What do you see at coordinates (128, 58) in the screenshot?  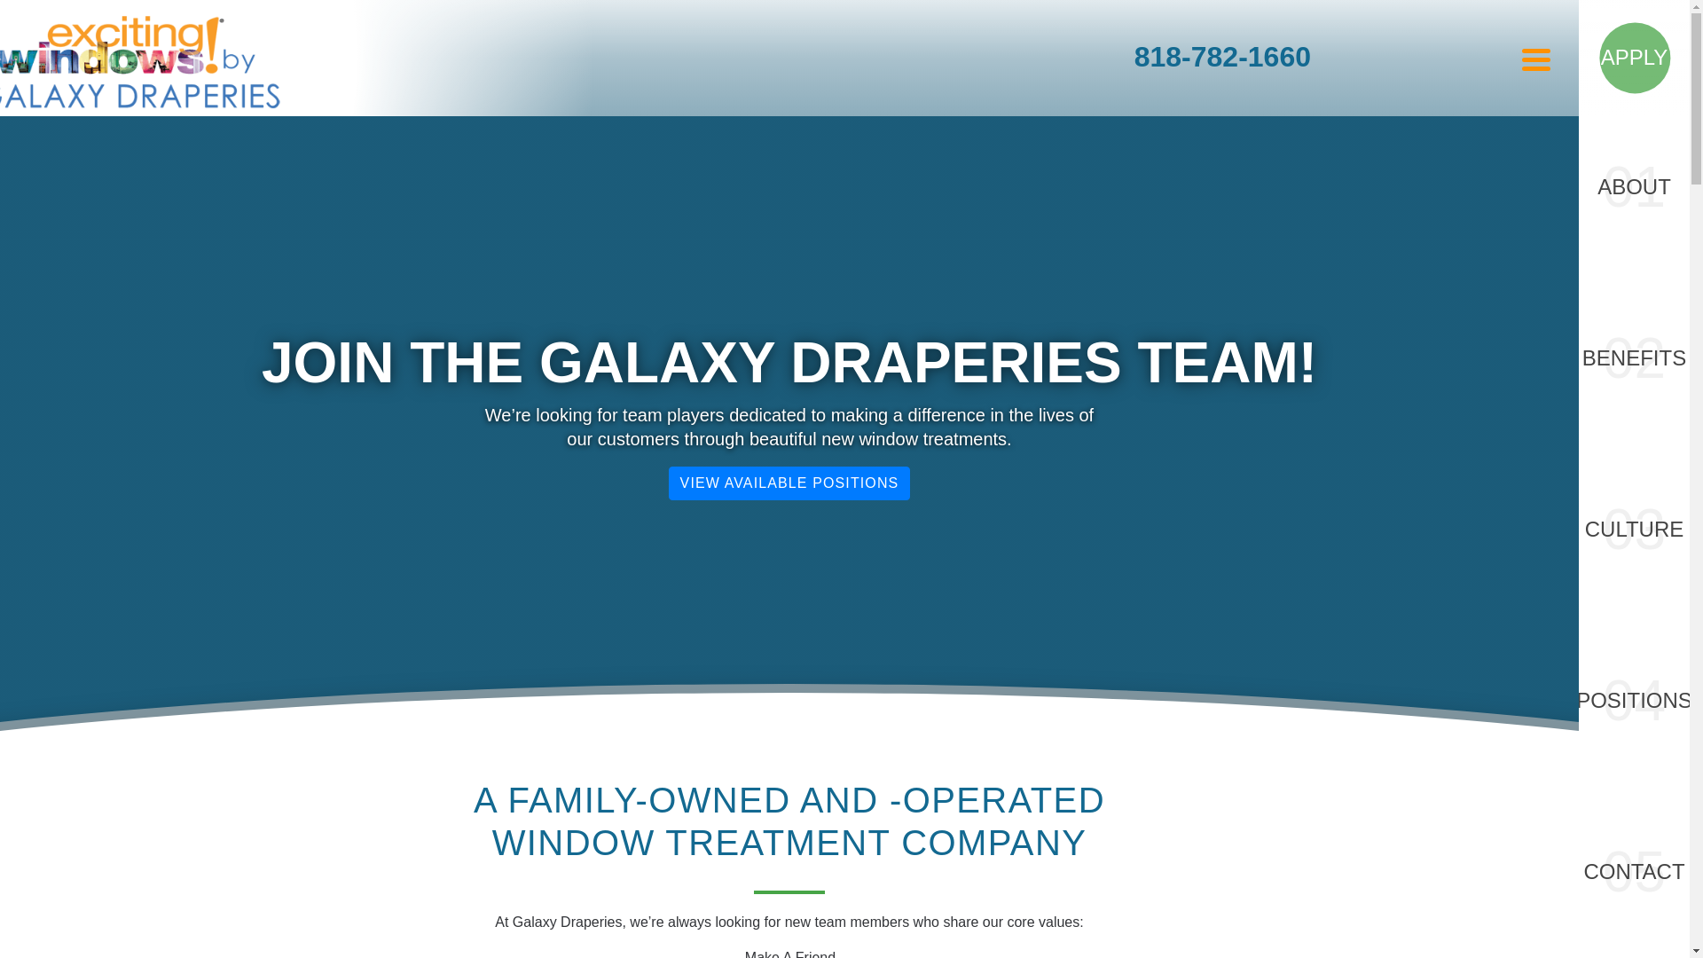 I see `Galaxy Draperies` at bounding box center [128, 58].